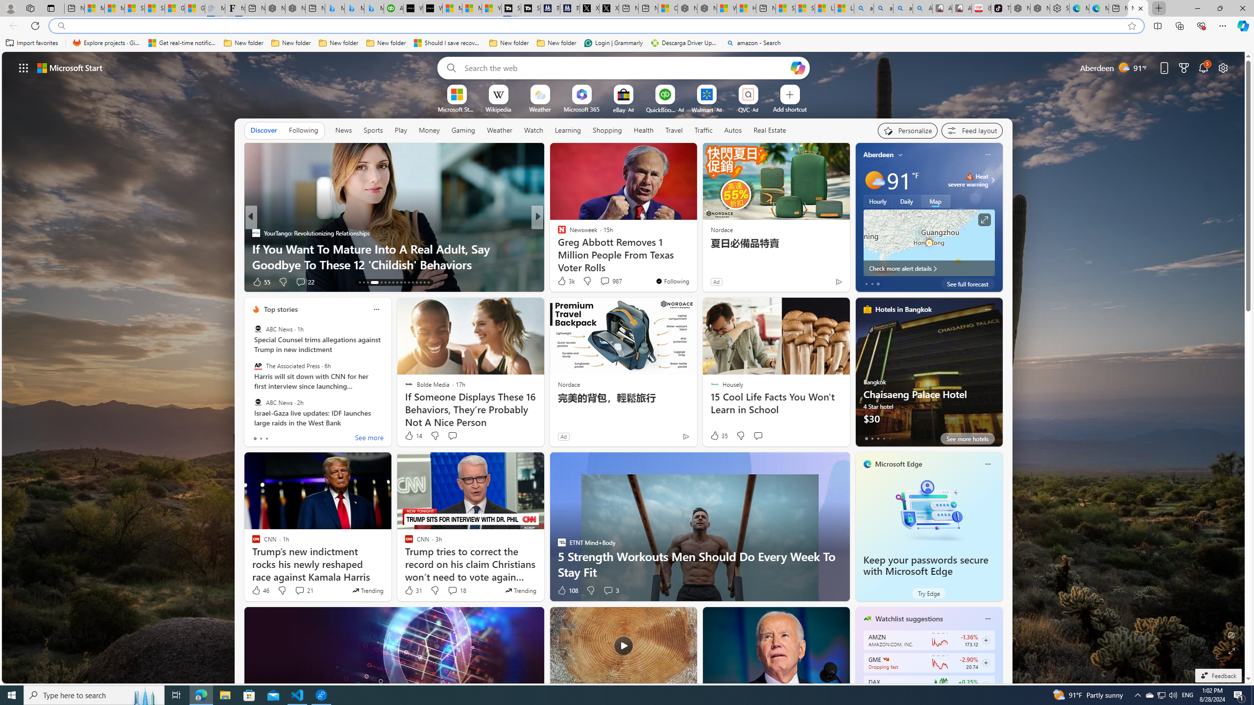 The height and width of the screenshot is (705, 1254). I want to click on View comments 1 Comment, so click(602, 282).